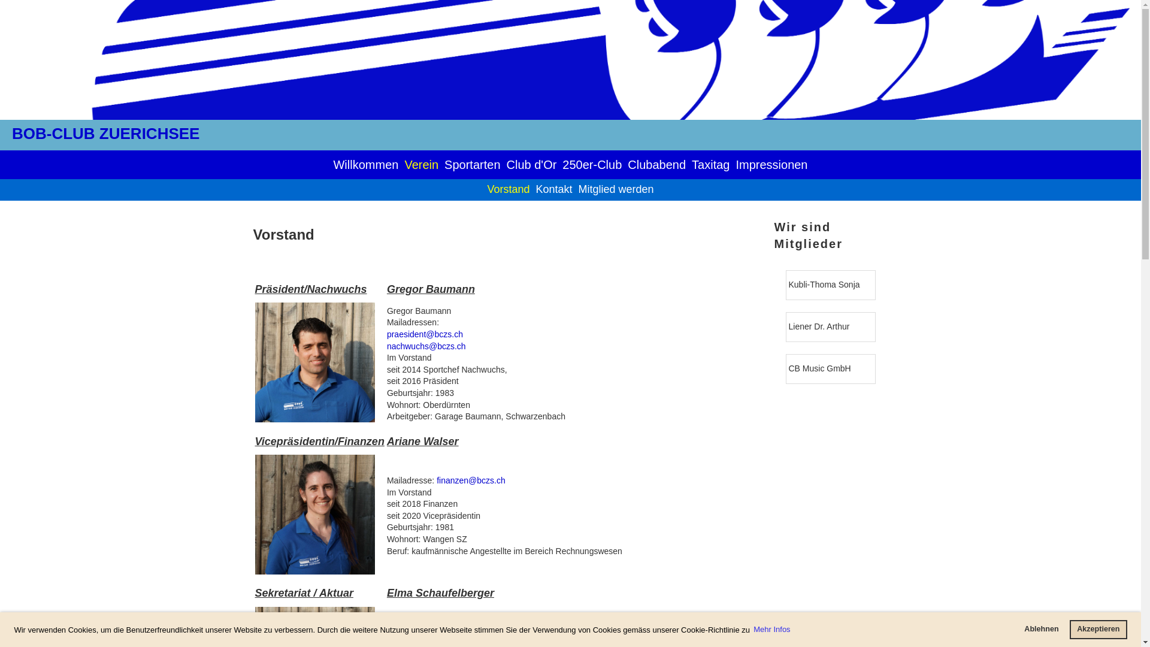 Image resolution: width=1150 pixels, height=647 pixels. I want to click on nachwuchs@bczs.ch, so click(426, 346).